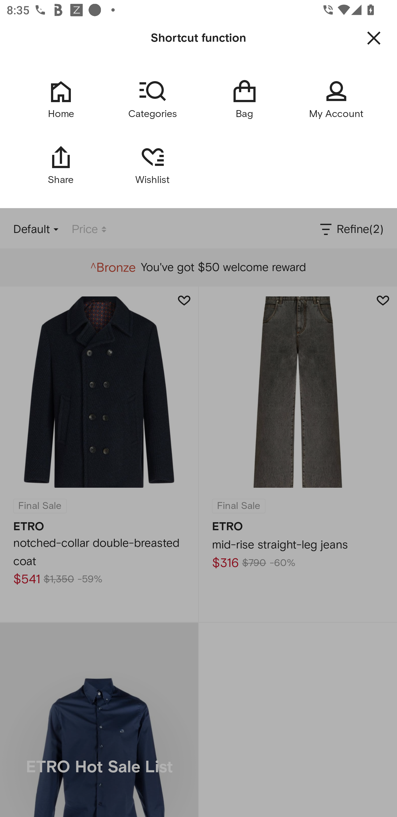 This screenshot has width=397, height=817. Describe the element at coordinates (244, 99) in the screenshot. I see `Bag` at that location.